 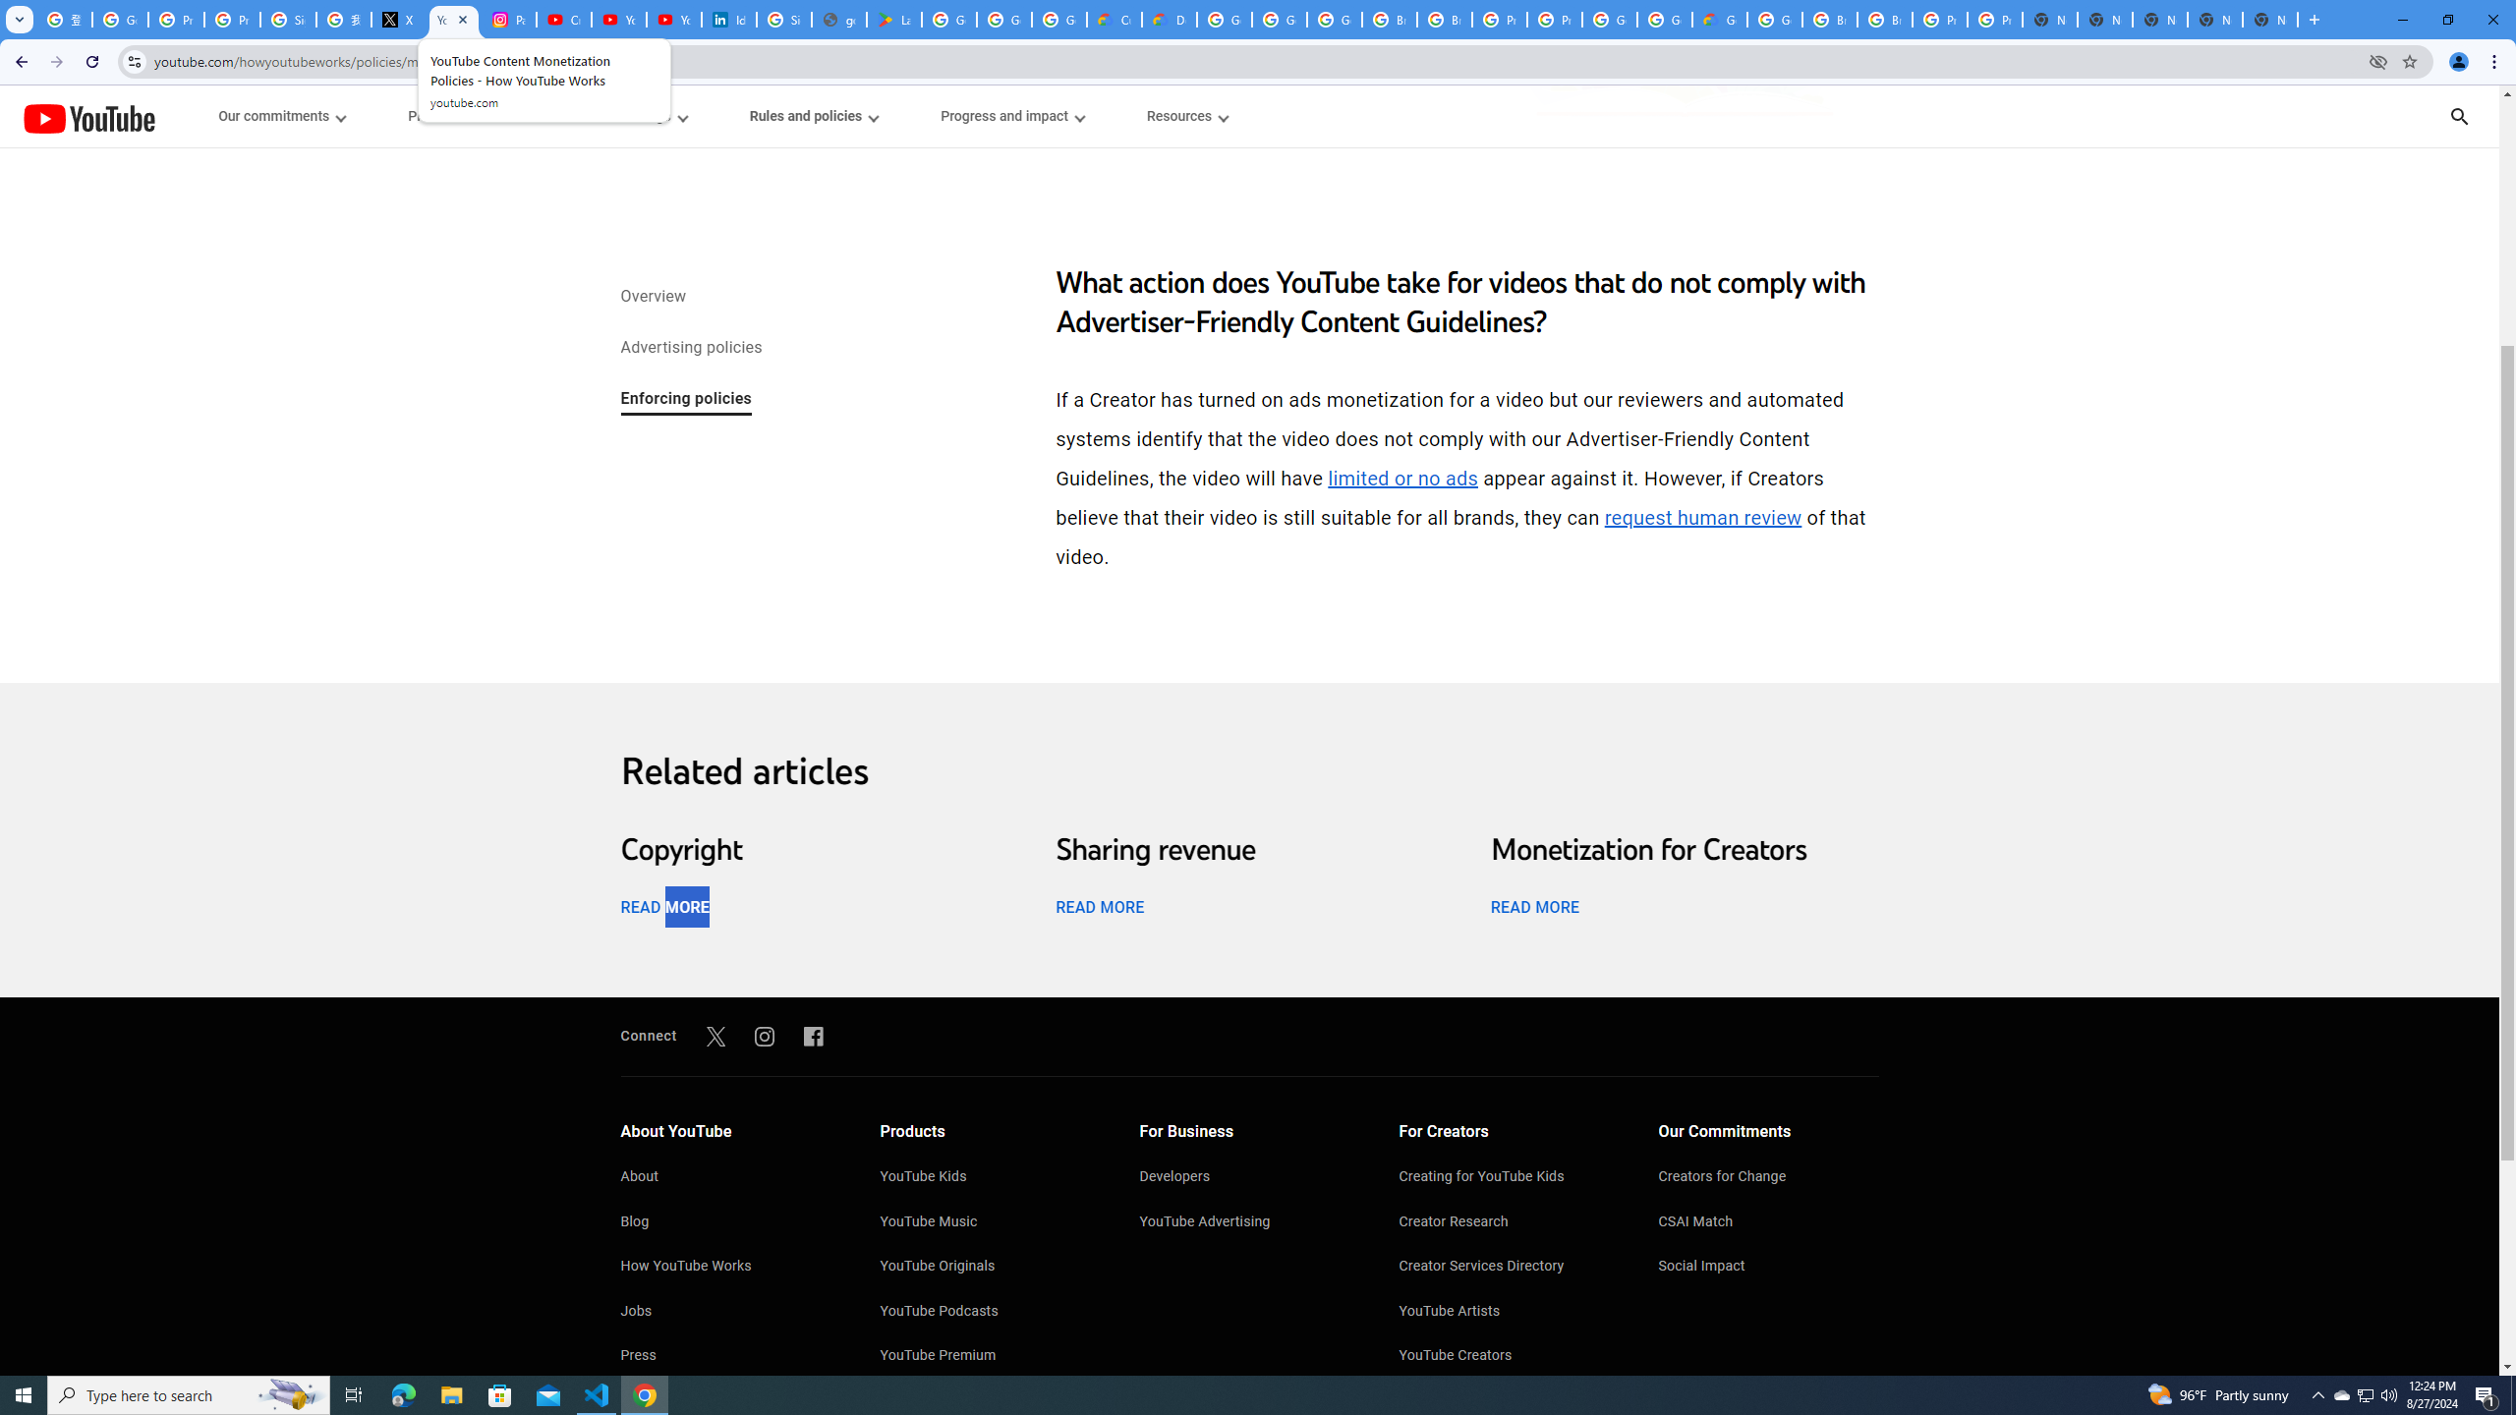 I want to click on User settings menupopup, so click(x=637, y=116).